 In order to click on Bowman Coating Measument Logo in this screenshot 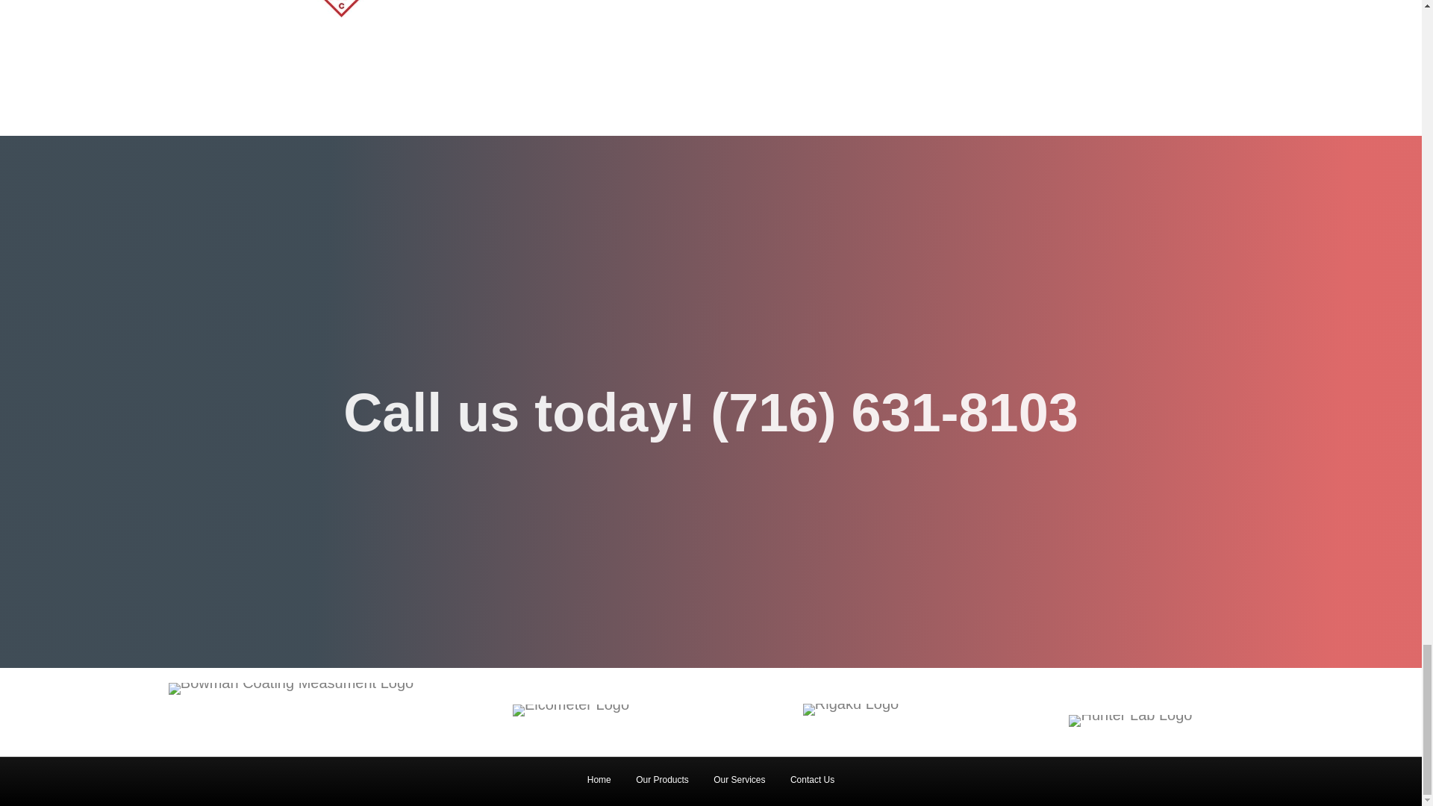, I will do `click(291, 688)`.